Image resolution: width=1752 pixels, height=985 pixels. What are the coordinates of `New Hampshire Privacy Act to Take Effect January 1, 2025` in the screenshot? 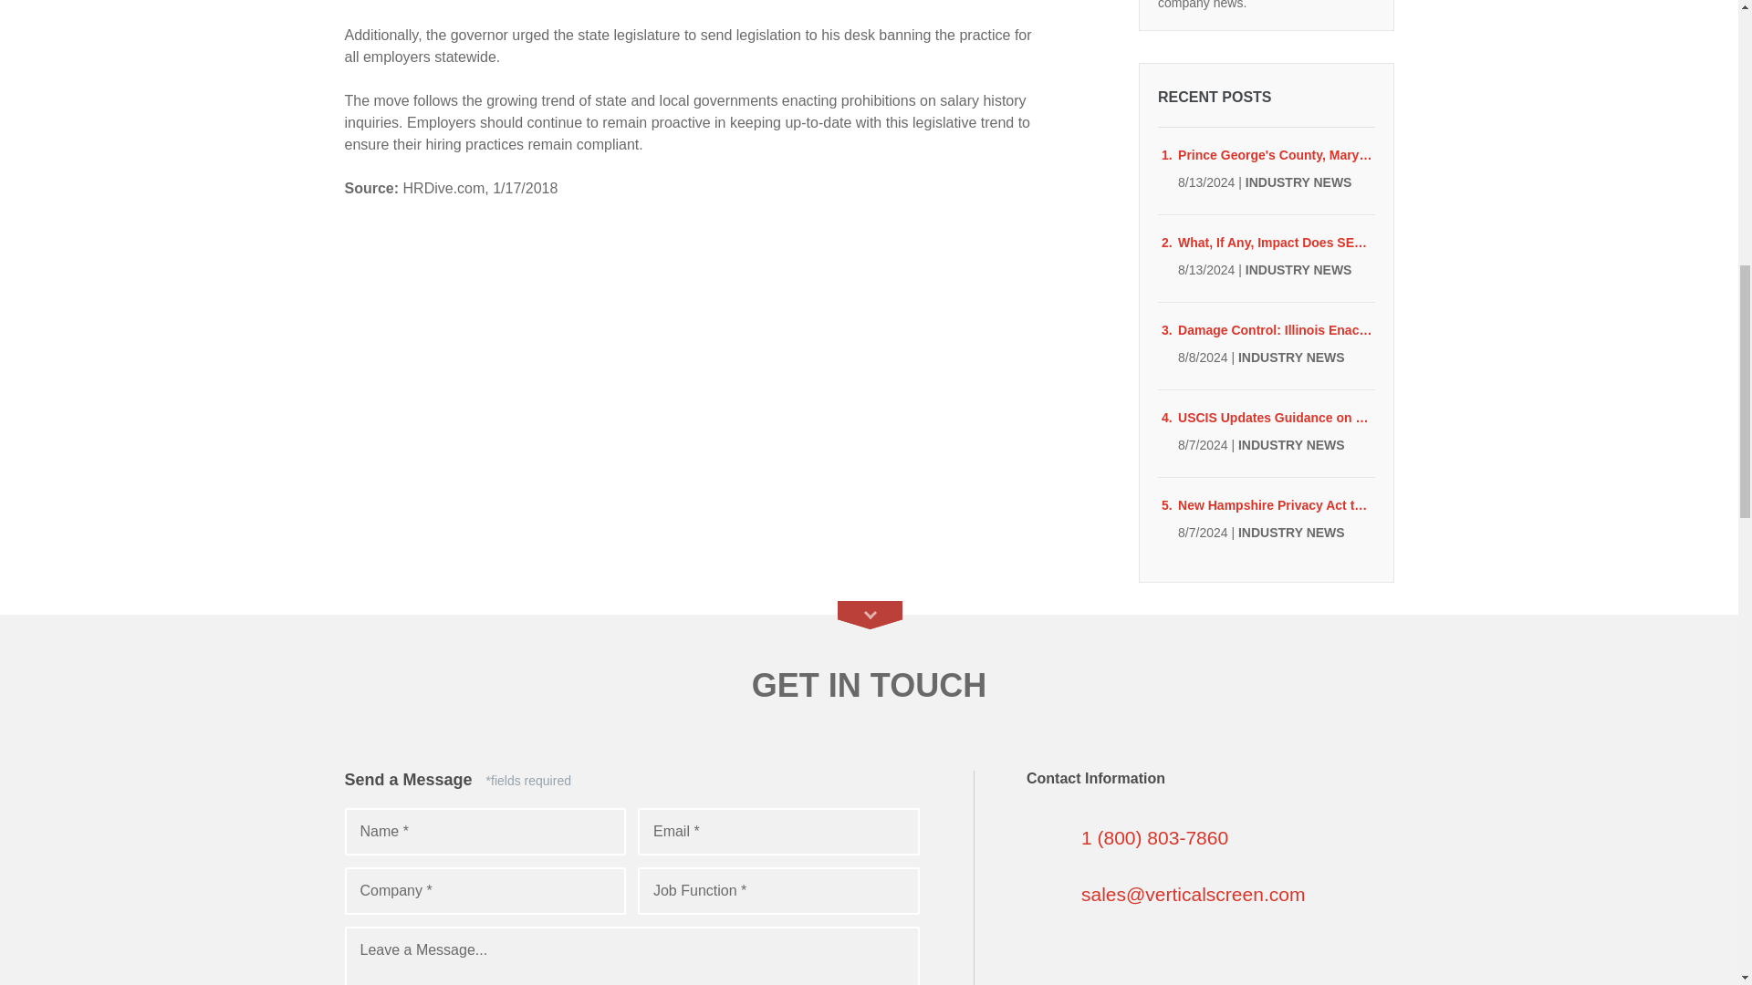 It's located at (1276, 505).